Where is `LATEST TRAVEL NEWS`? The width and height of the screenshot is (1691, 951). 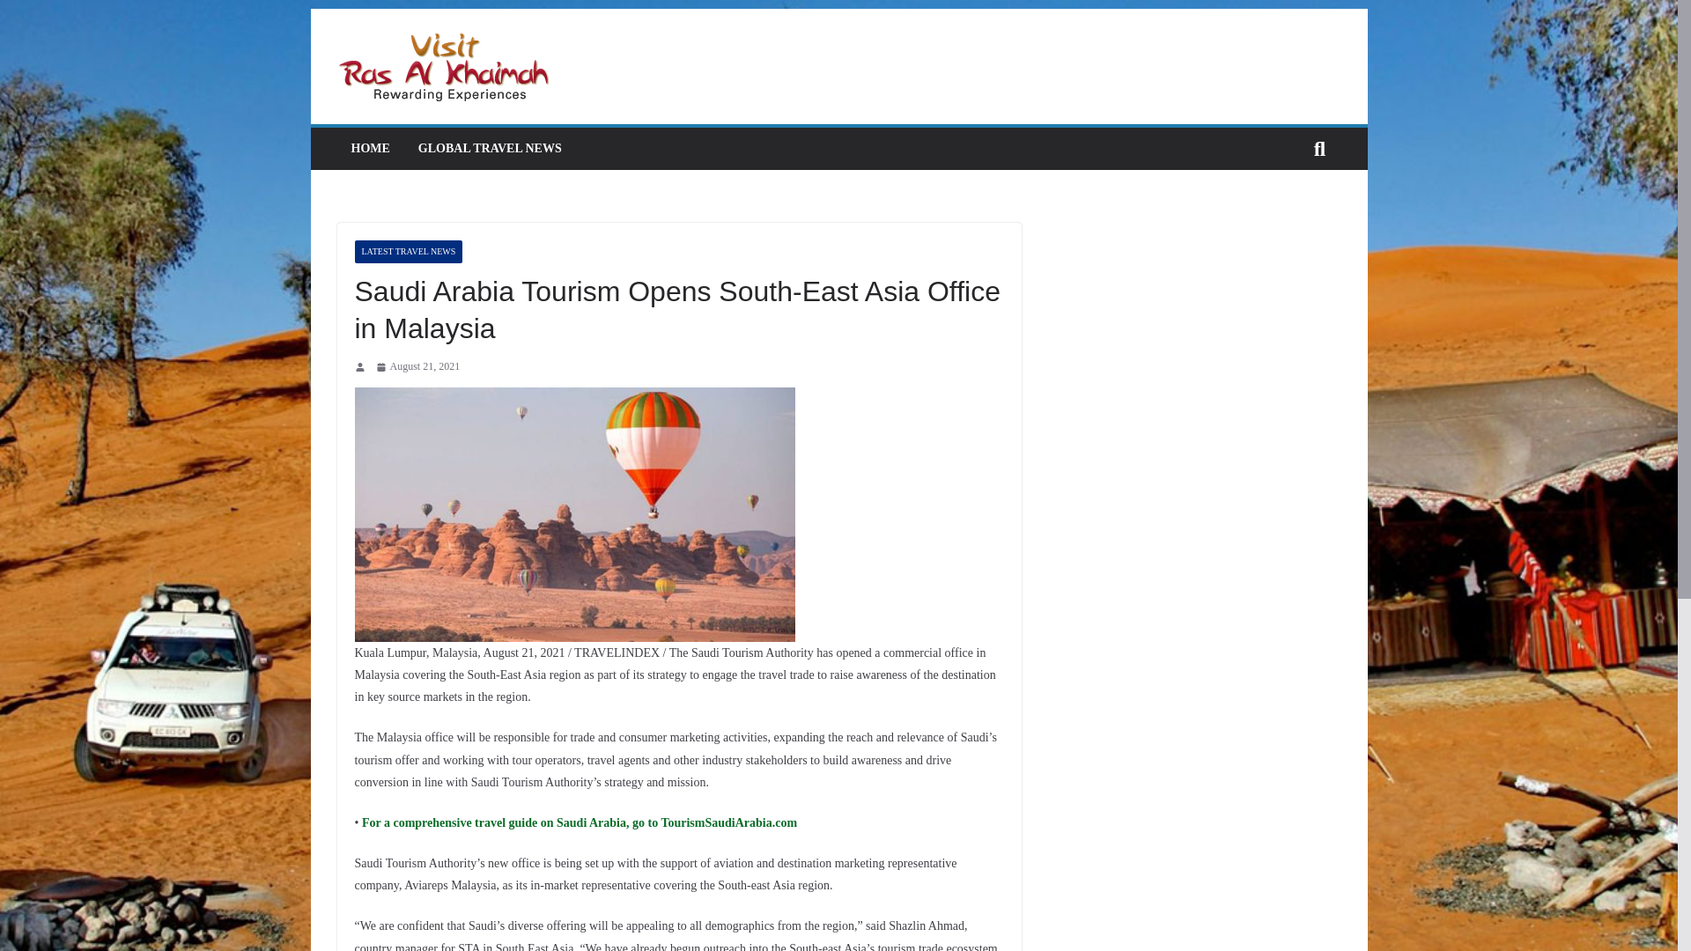 LATEST TRAVEL NEWS is located at coordinates (407, 252).